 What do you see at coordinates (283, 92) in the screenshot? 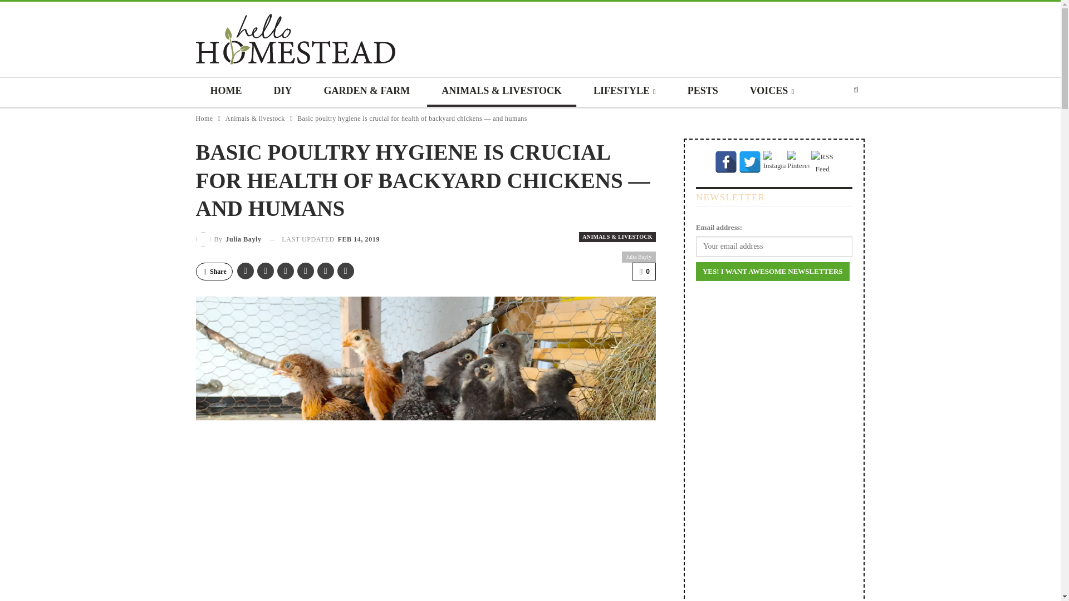
I see `DIY` at bounding box center [283, 92].